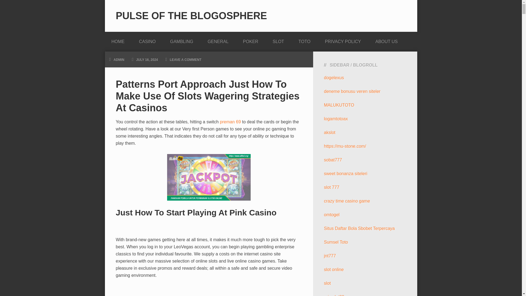 The image size is (526, 296). What do you see at coordinates (250, 40) in the screenshot?
I see `POKER` at bounding box center [250, 40].